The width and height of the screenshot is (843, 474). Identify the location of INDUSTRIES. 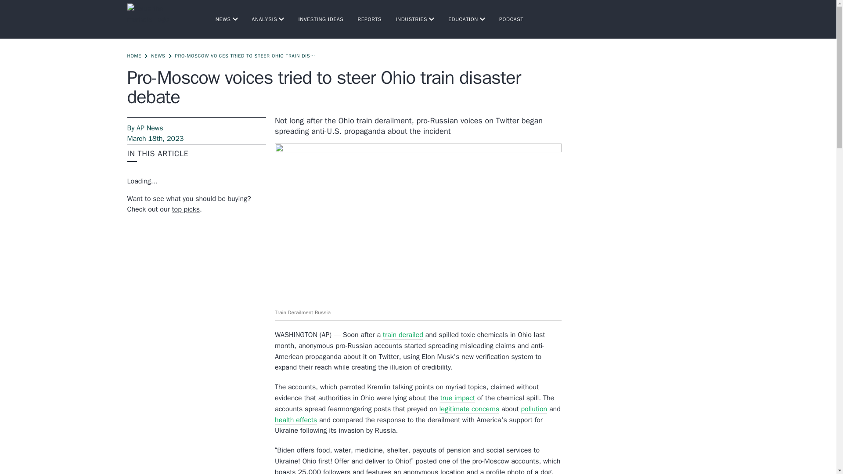
(414, 19).